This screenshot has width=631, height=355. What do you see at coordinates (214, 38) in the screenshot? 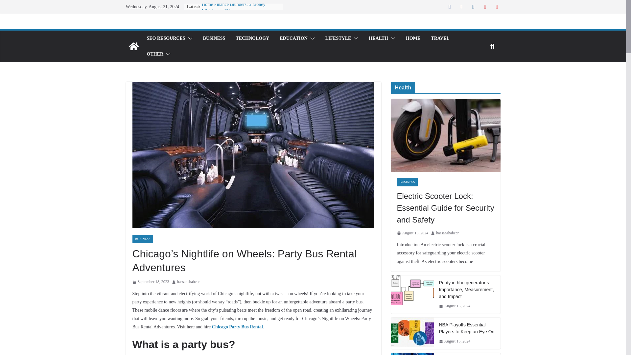
I see `BUSINESS` at bounding box center [214, 38].